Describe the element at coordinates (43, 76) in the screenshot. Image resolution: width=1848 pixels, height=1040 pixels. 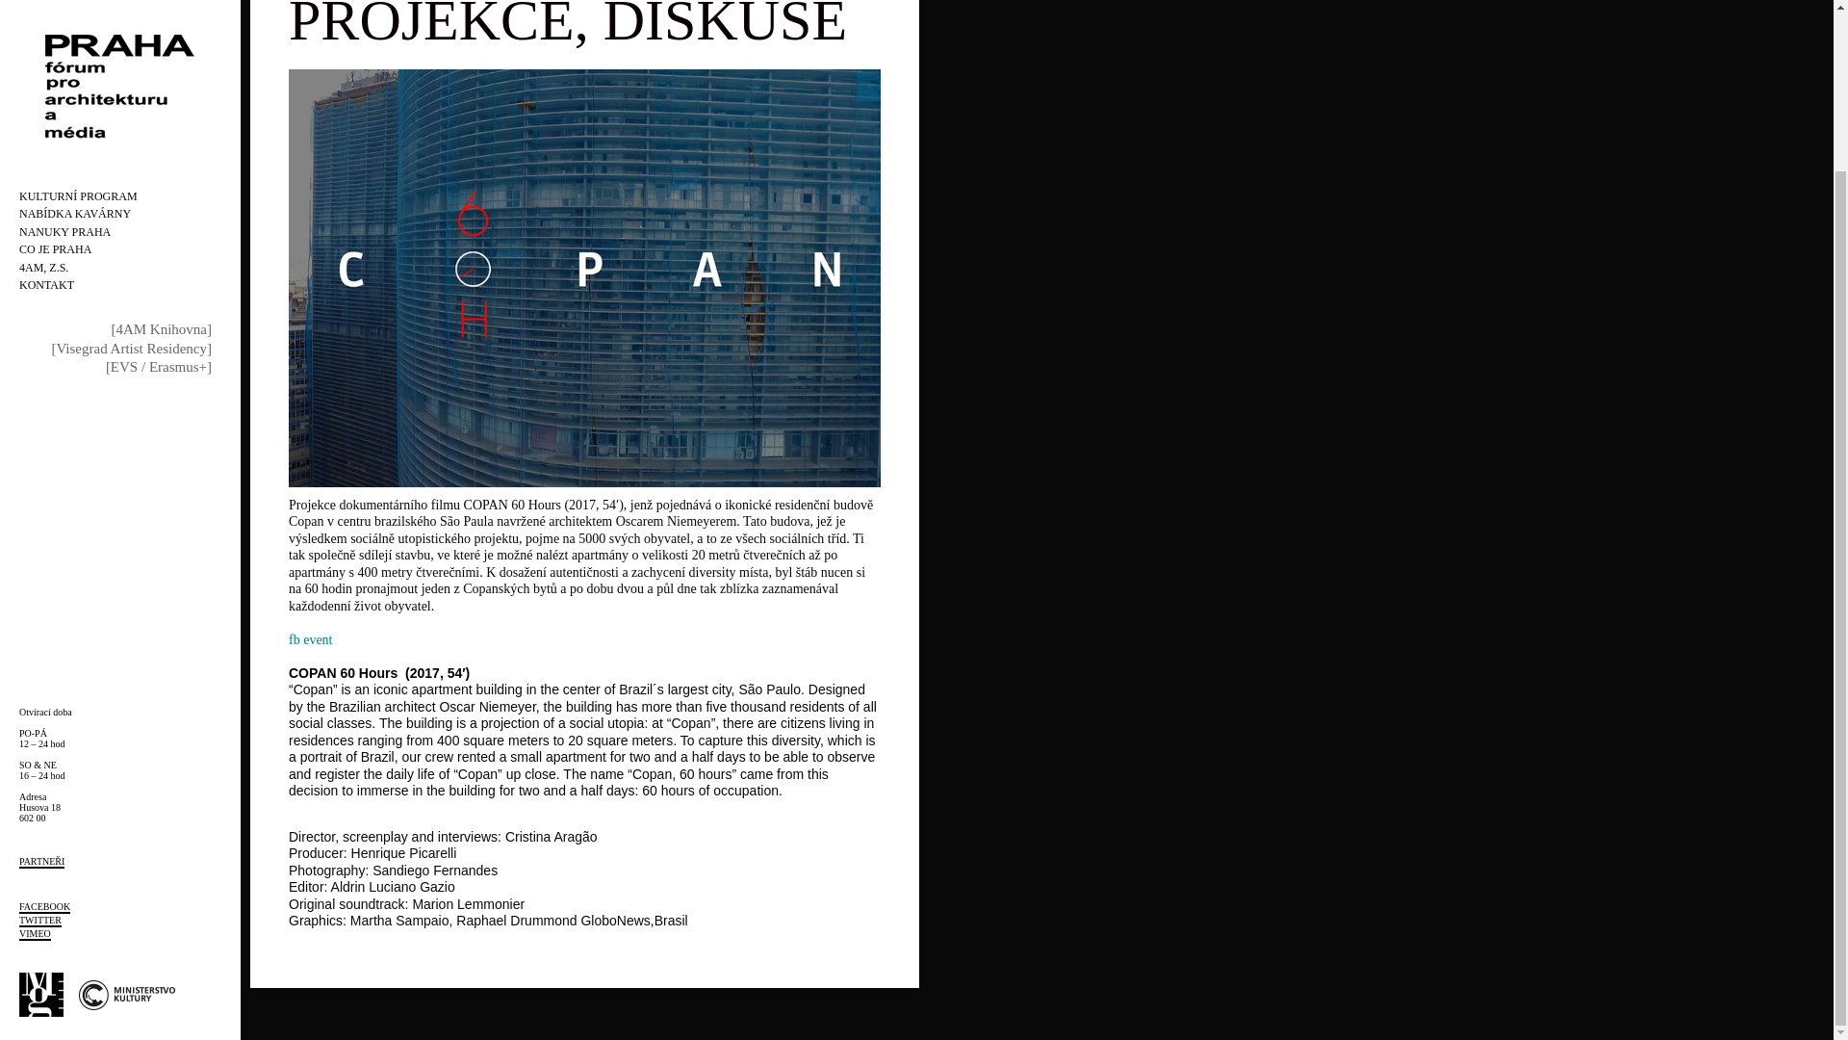
I see `4AM, Z.S.` at that location.